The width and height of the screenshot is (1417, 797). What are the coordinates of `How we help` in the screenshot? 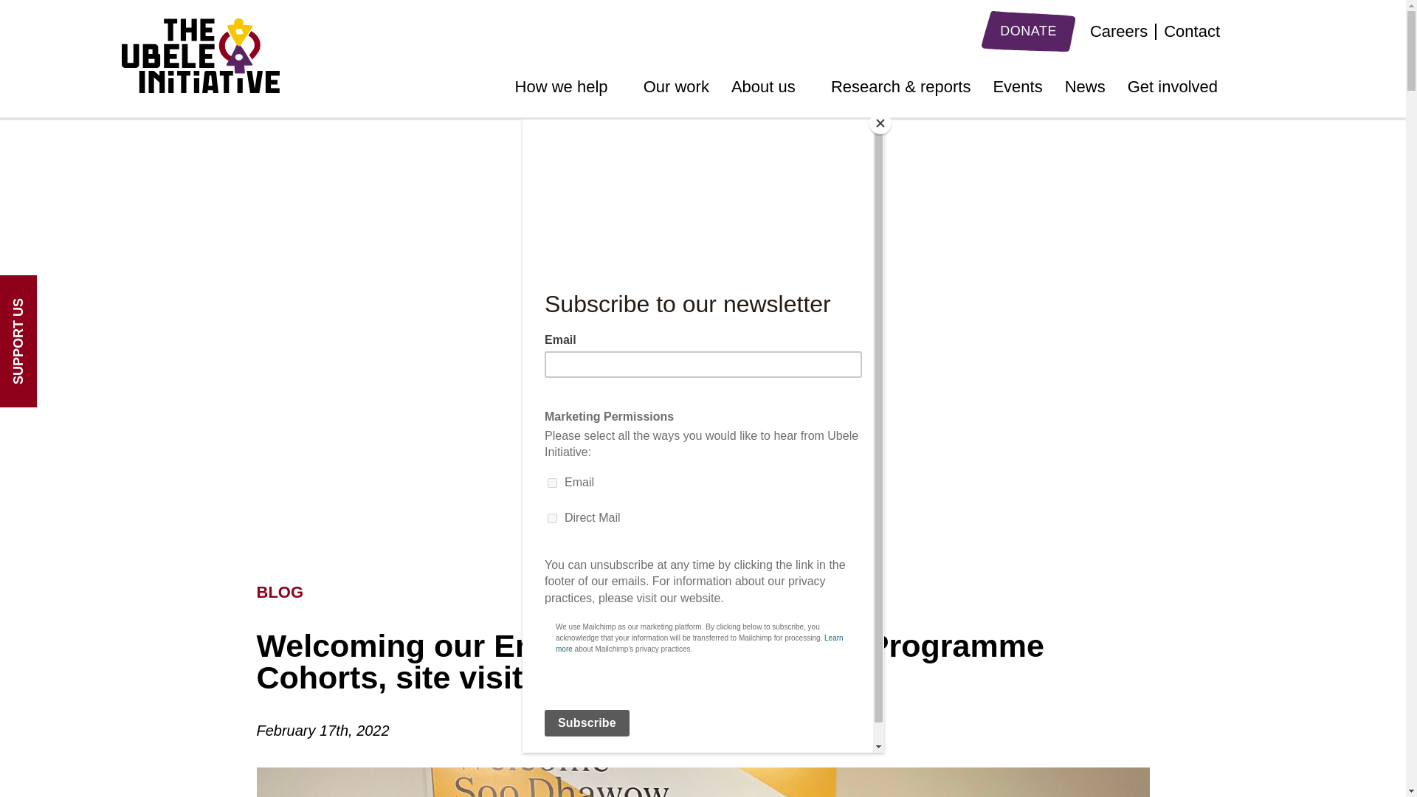 It's located at (568, 92).